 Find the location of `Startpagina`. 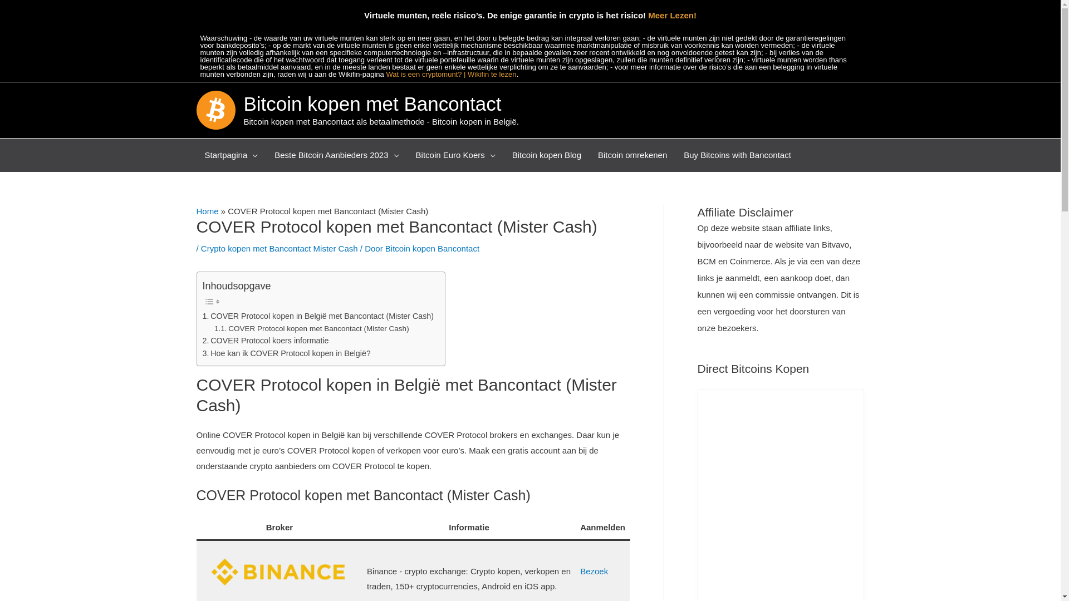

Startpagina is located at coordinates (231, 155).